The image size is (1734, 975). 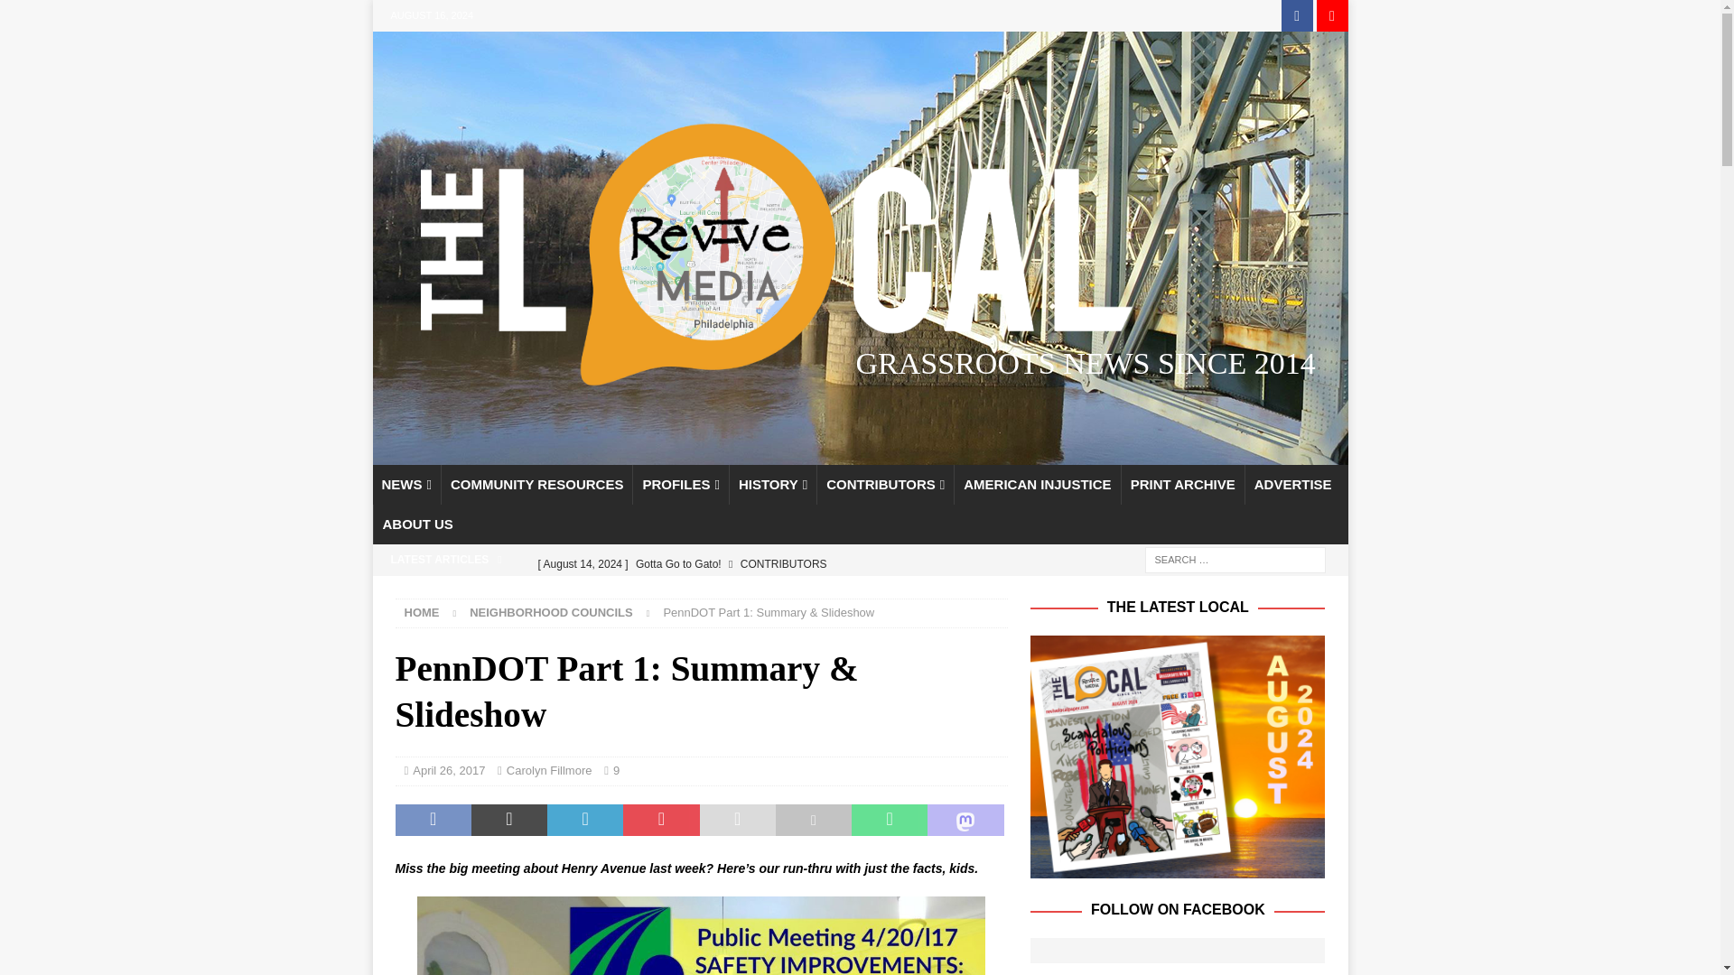 What do you see at coordinates (737, 819) in the screenshot?
I see `Send this article to a friend` at bounding box center [737, 819].